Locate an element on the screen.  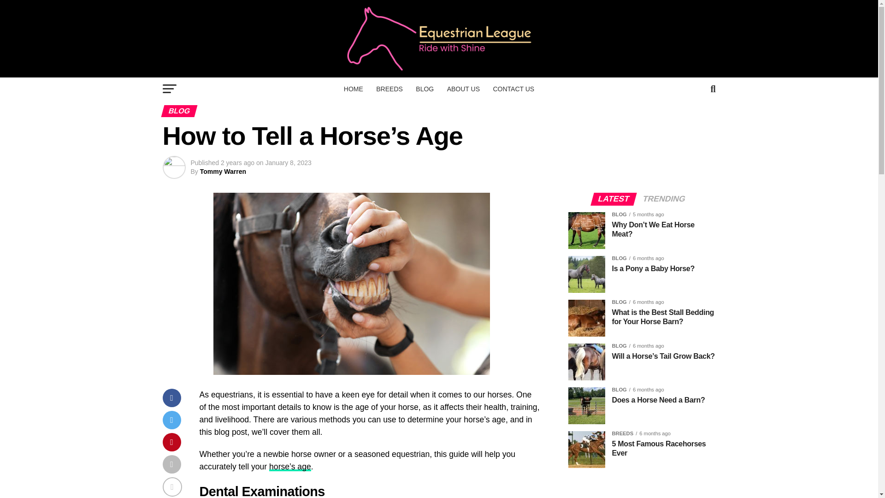
BLOG is located at coordinates (425, 89).